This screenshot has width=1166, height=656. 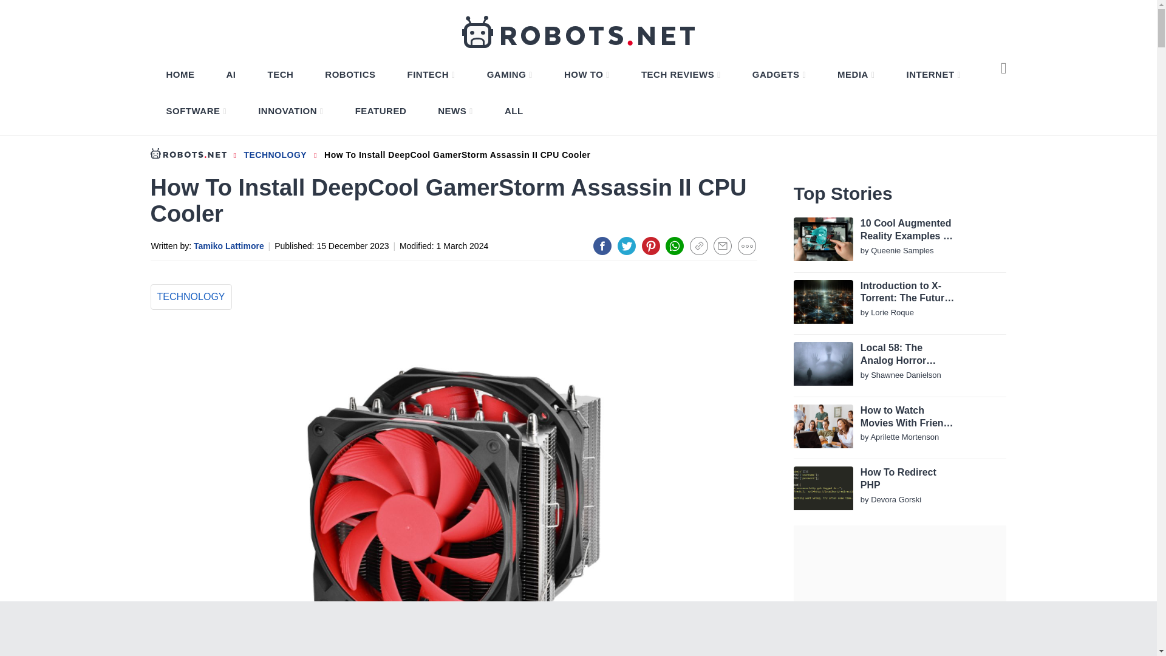 What do you see at coordinates (698, 245) in the screenshot?
I see `Copy to Clipboard` at bounding box center [698, 245].